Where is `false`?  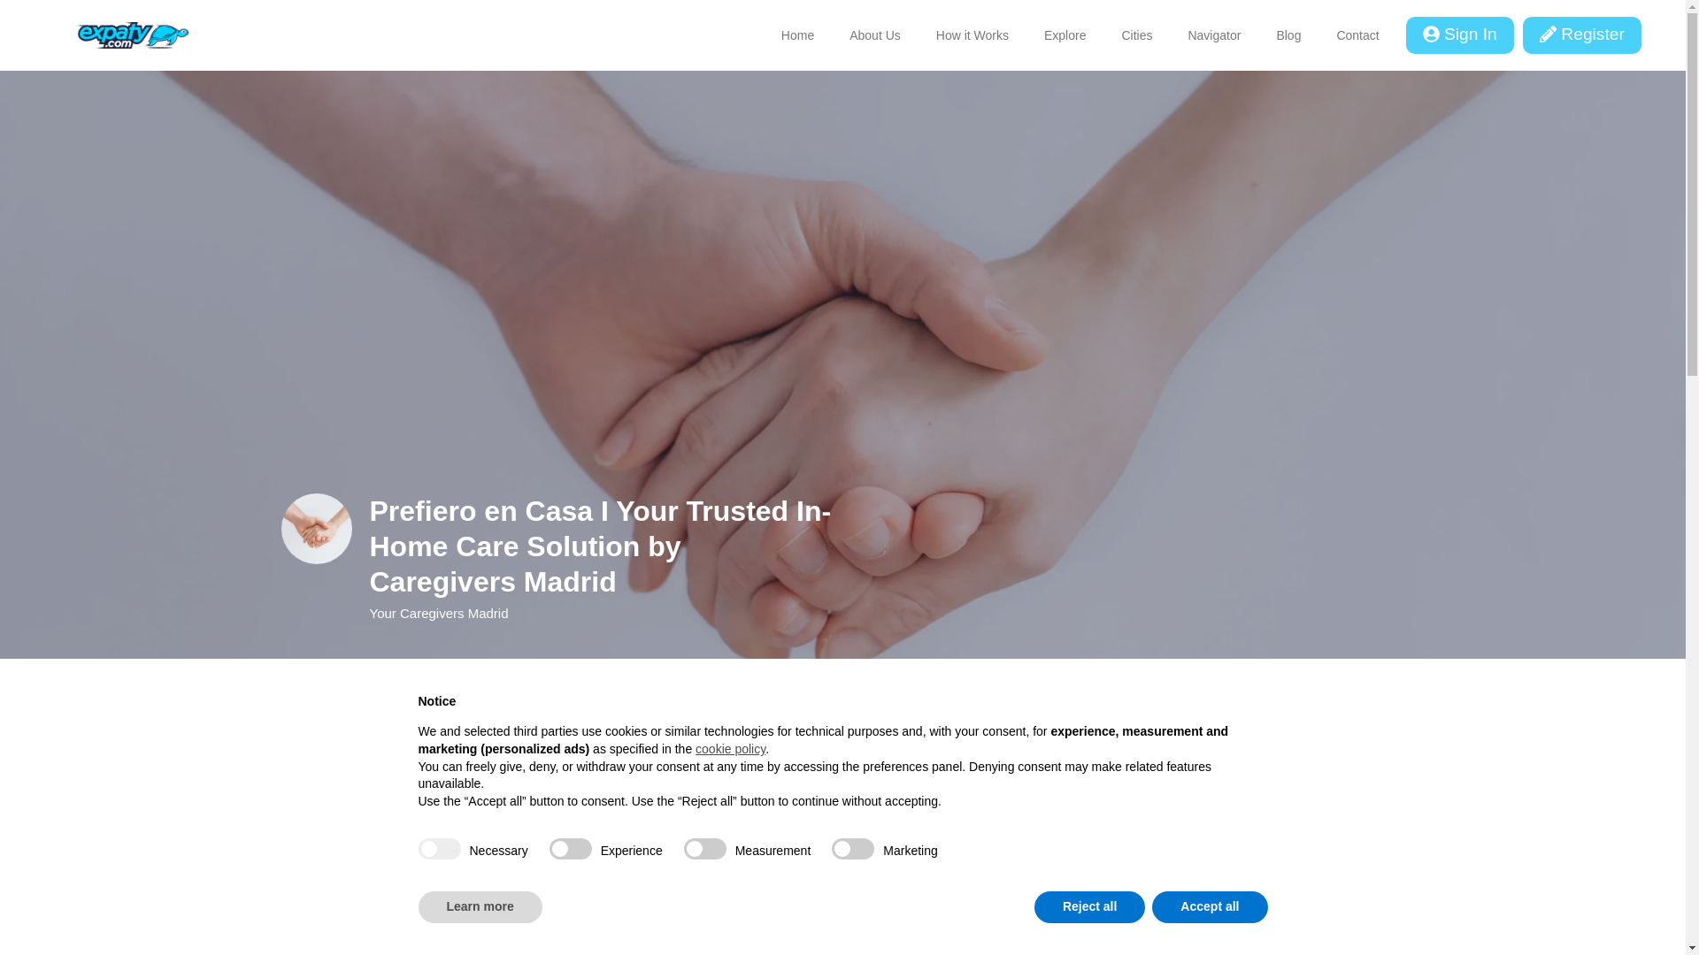
false is located at coordinates (853, 849).